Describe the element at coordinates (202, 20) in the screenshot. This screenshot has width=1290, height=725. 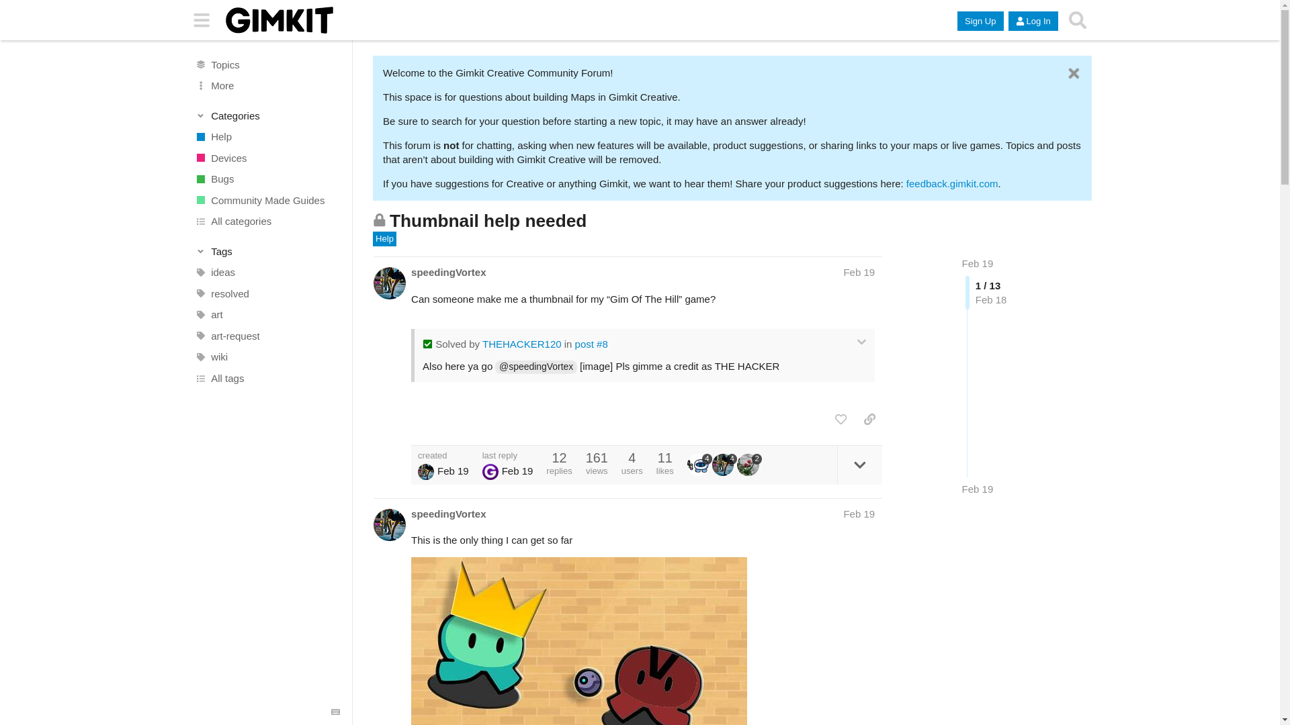
I see `Hide sidebar` at that location.